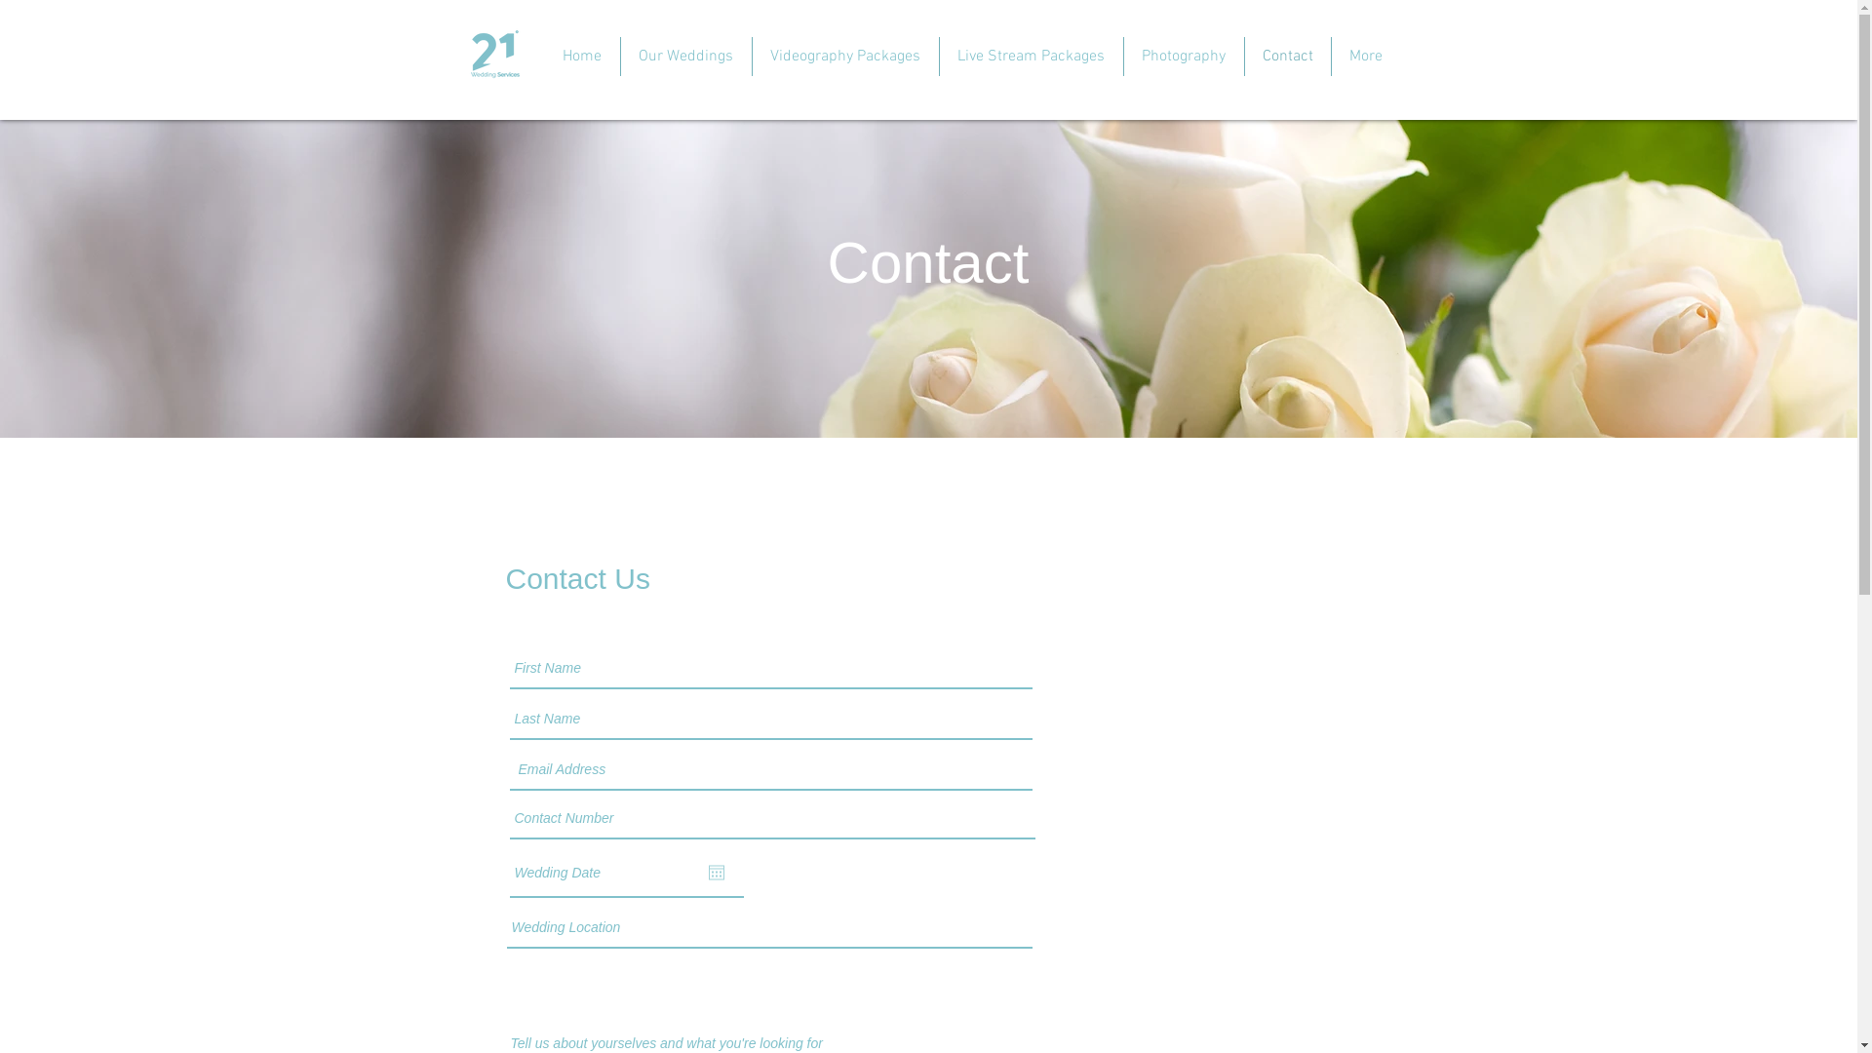 Image resolution: width=1872 pixels, height=1053 pixels. What do you see at coordinates (1030, 57) in the screenshot?
I see `Live Stream Packages` at bounding box center [1030, 57].